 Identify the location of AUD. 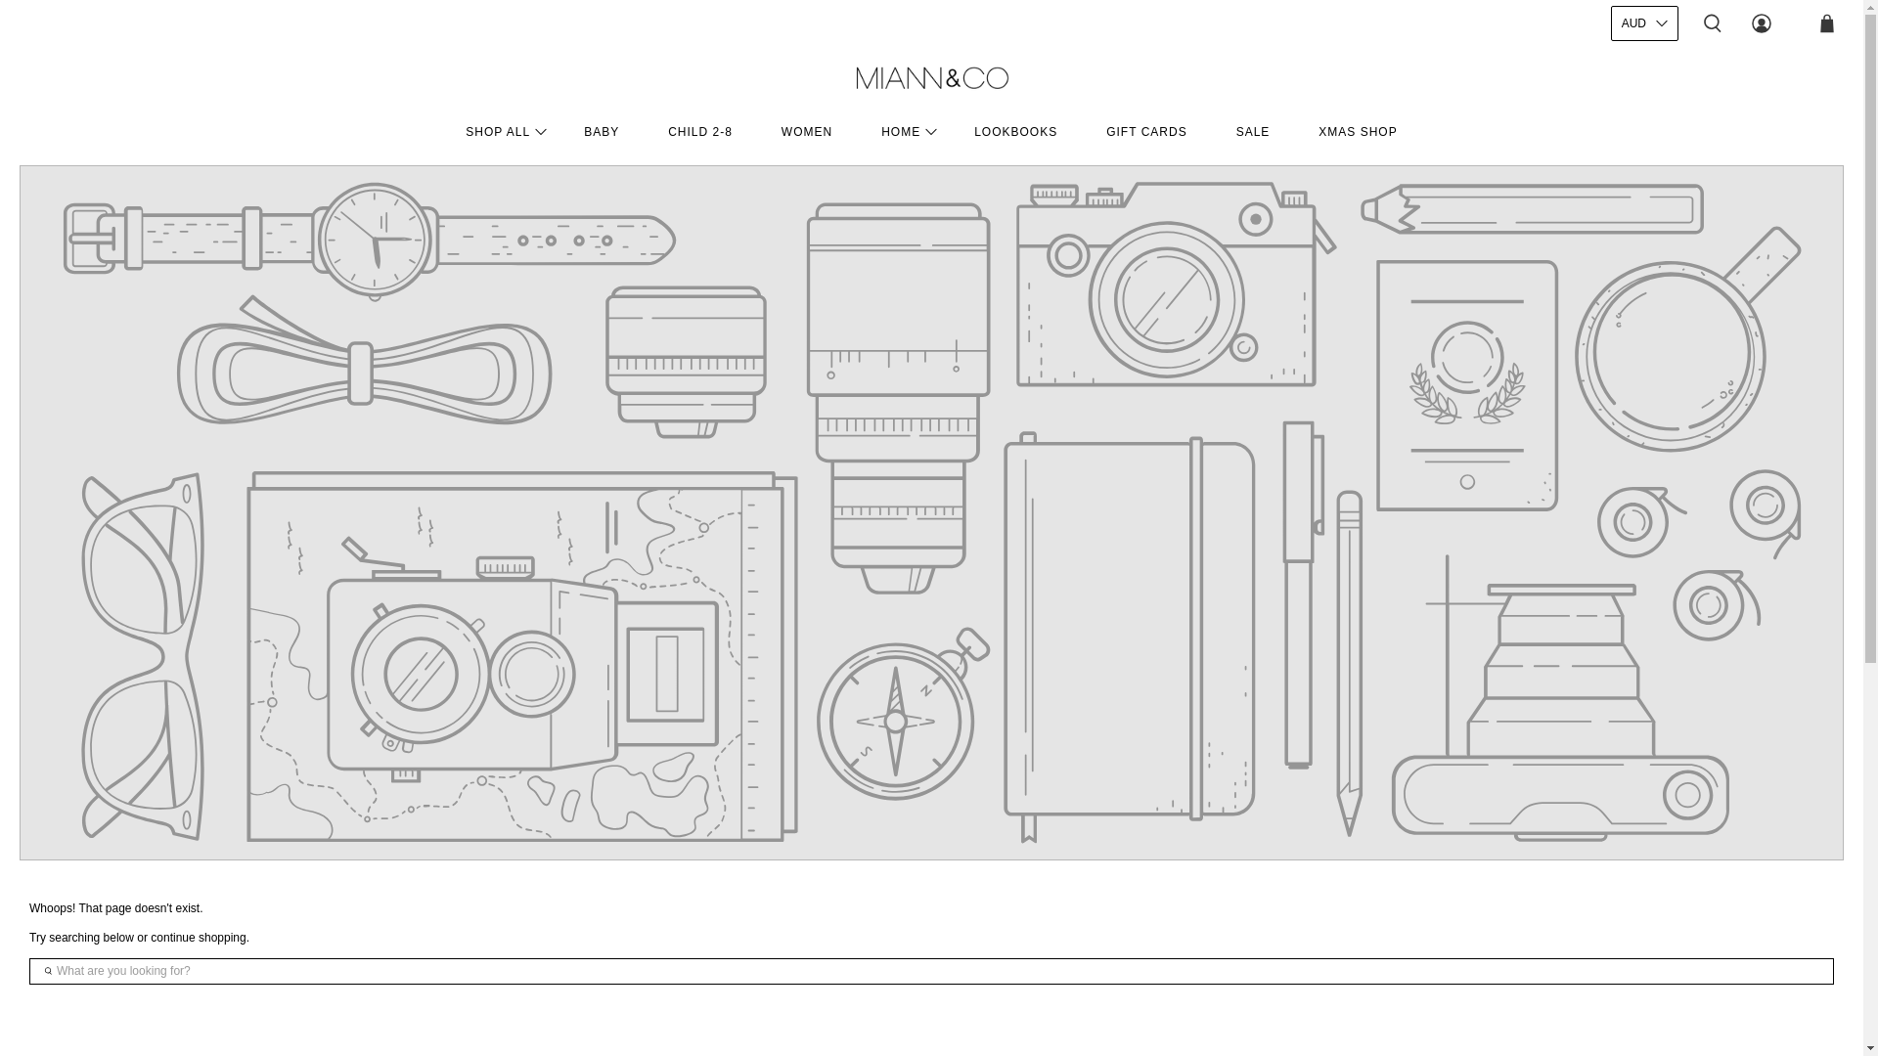
(1645, 198).